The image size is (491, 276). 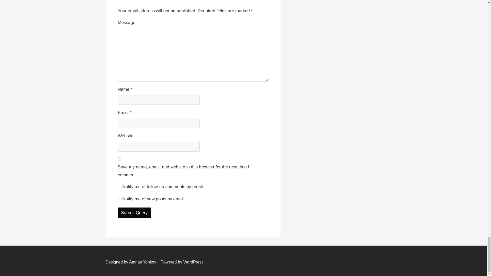 What do you see at coordinates (119, 186) in the screenshot?
I see `subscribe` at bounding box center [119, 186].